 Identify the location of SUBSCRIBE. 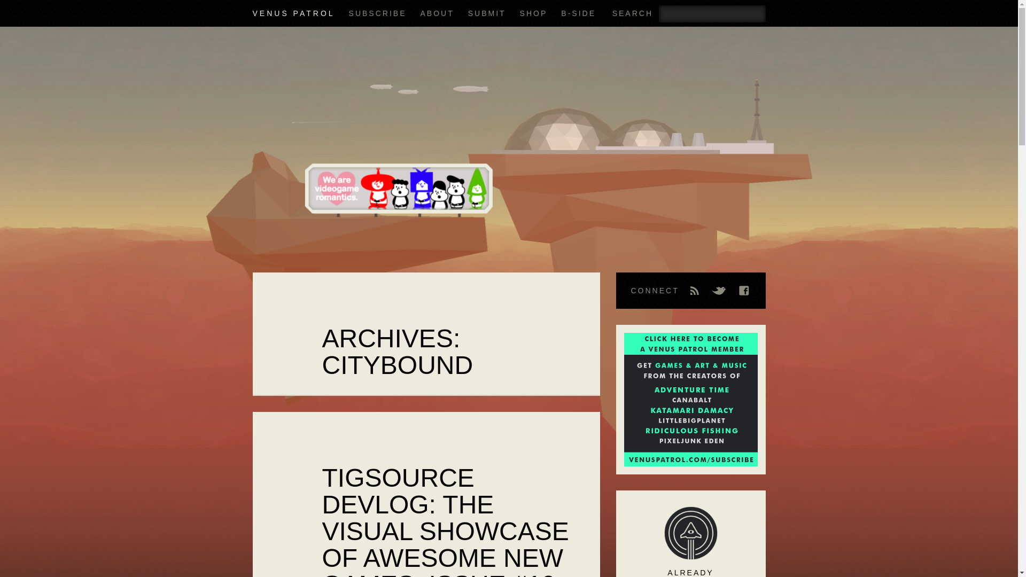
(377, 13).